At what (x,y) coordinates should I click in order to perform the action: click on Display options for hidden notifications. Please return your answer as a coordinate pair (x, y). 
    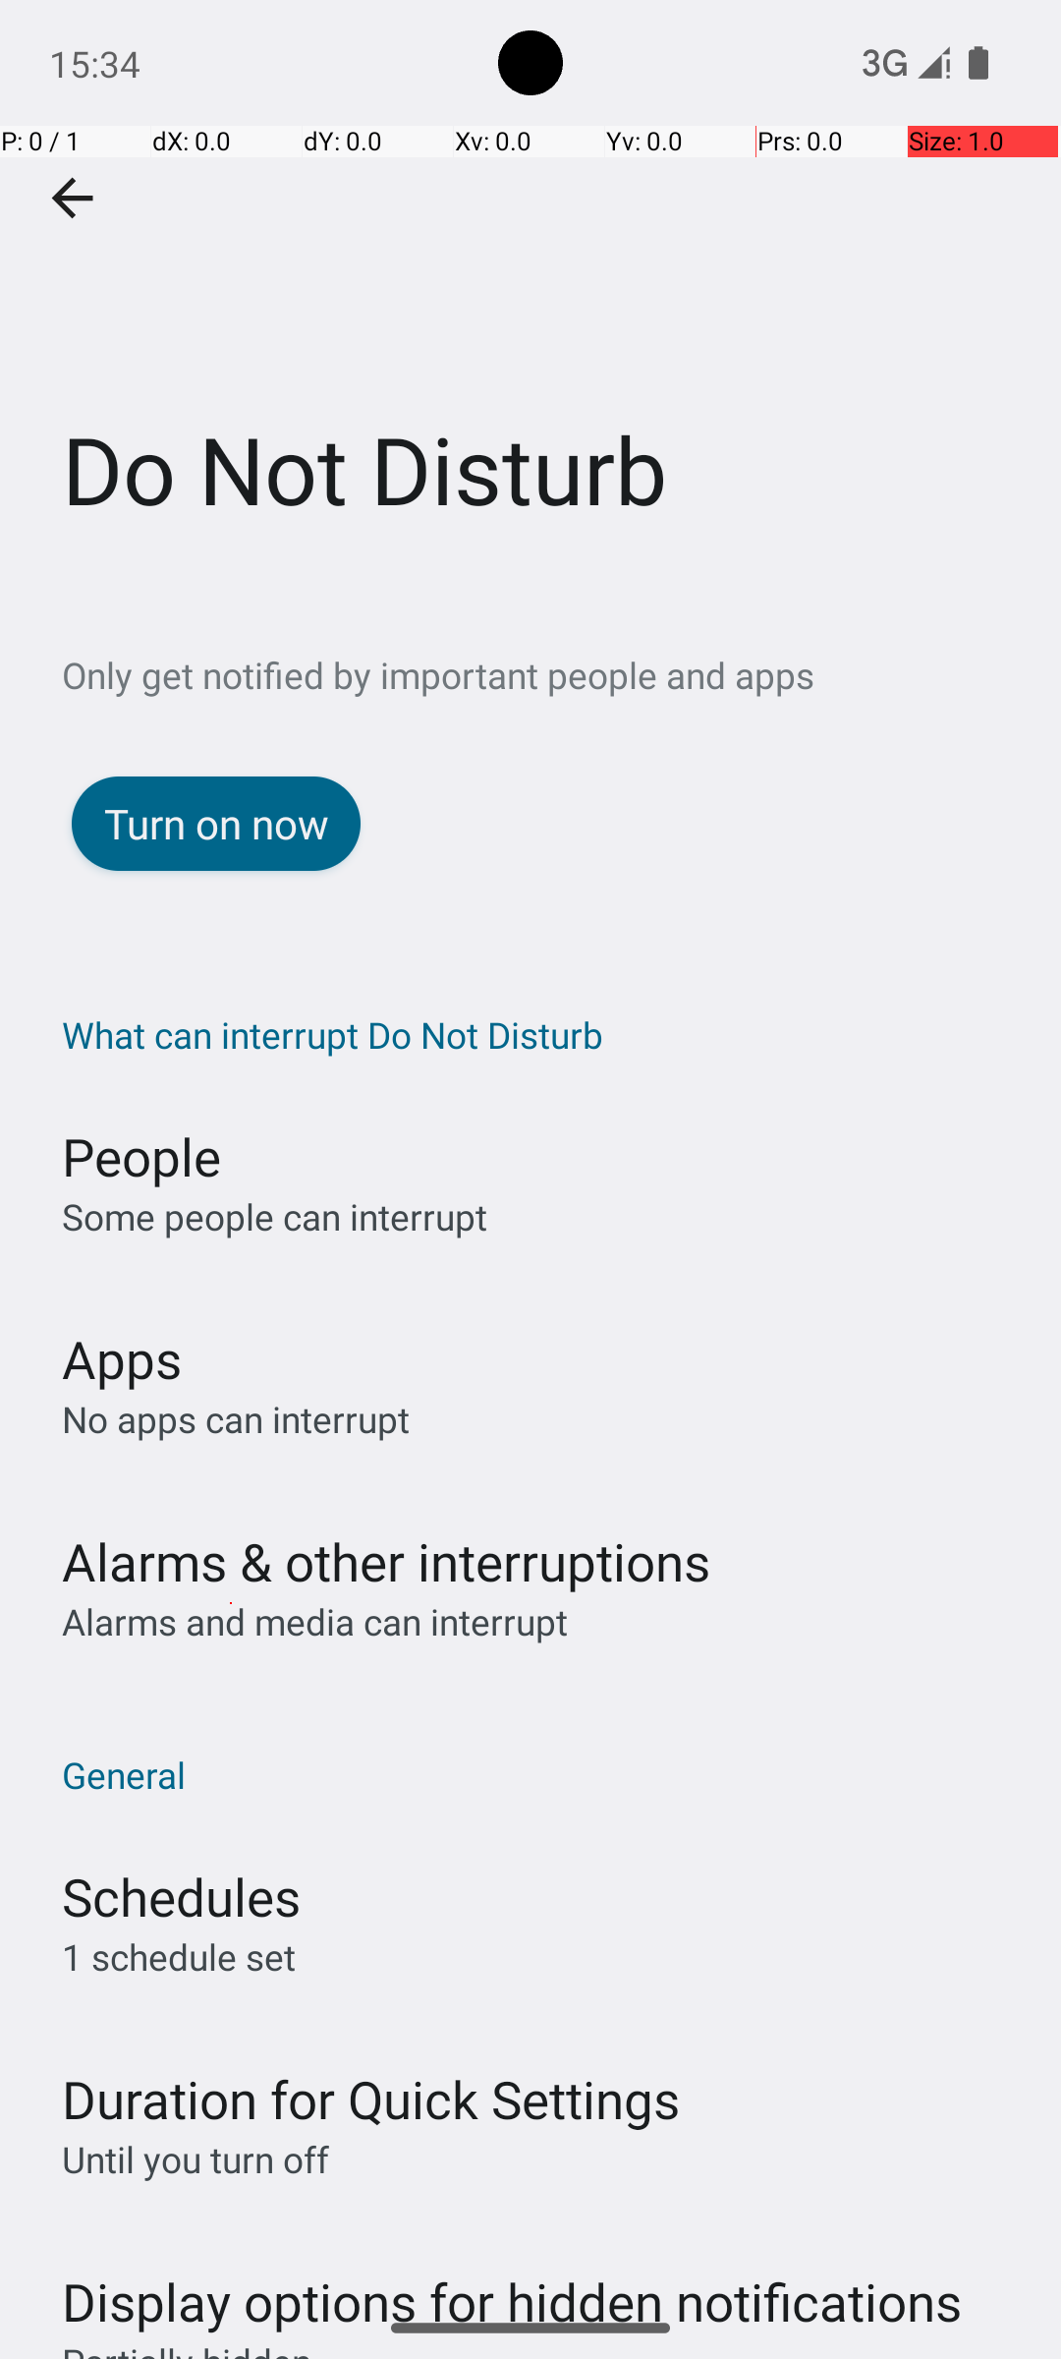
    Looking at the image, I should click on (512, 2282).